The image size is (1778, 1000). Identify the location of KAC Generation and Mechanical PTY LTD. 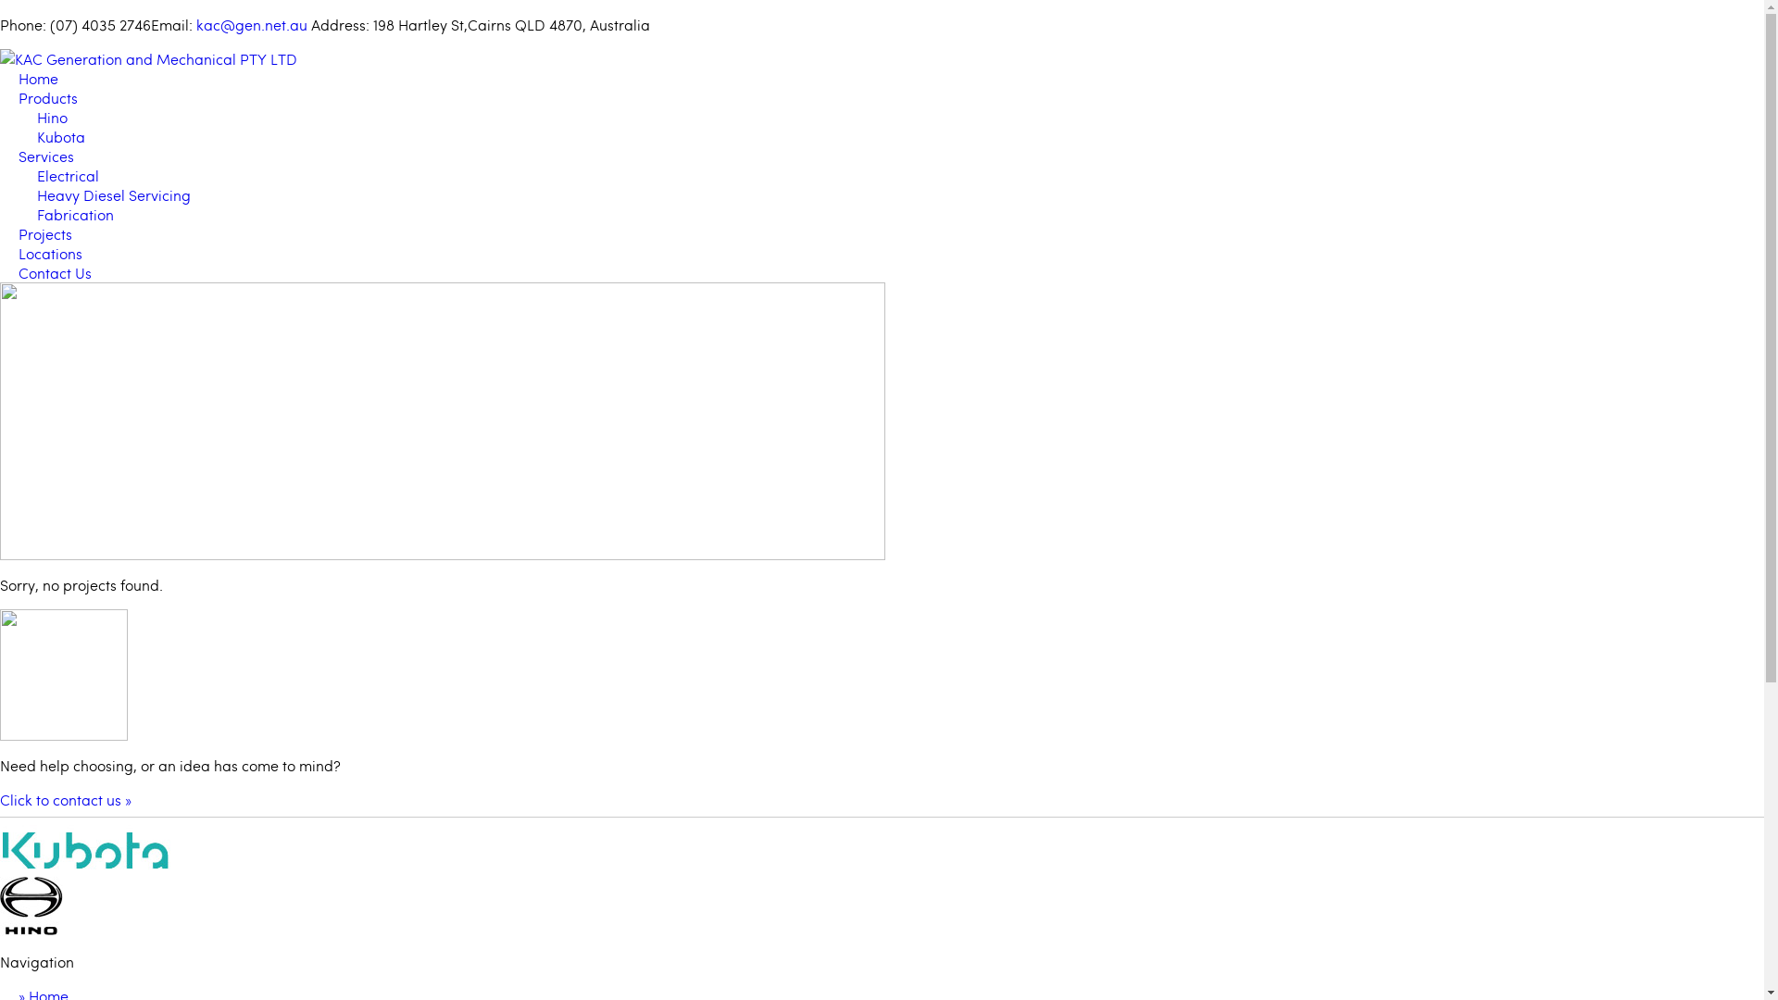
(148, 59).